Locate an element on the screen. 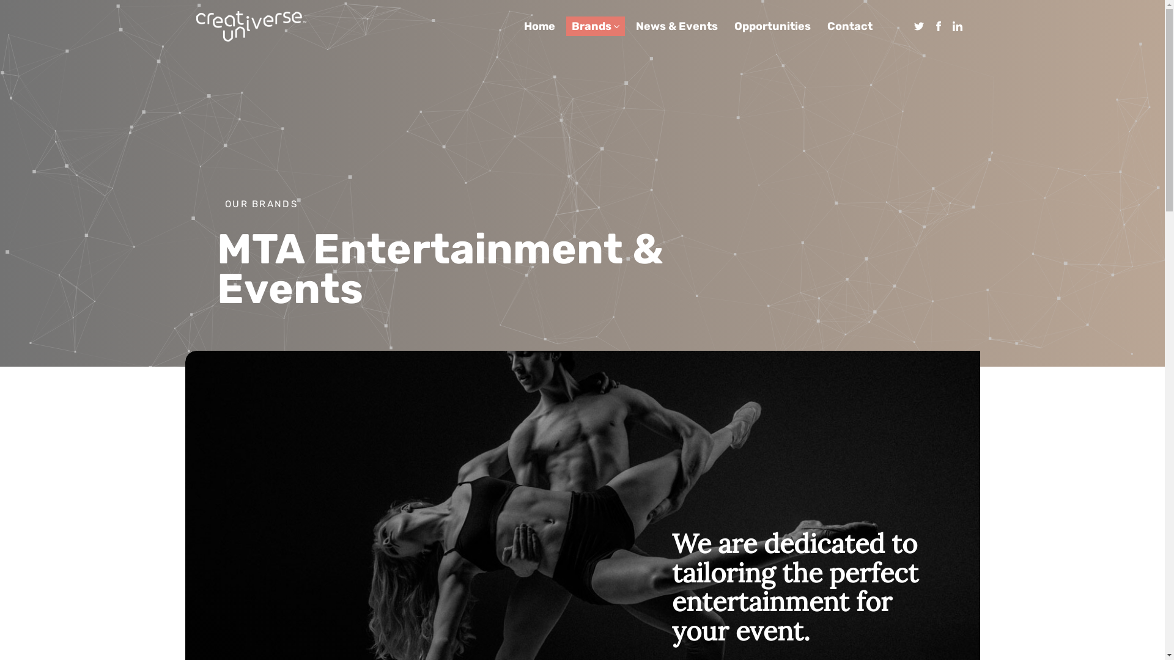 The image size is (1174, 660). Connect with us on Twitter is located at coordinates (919, 27).